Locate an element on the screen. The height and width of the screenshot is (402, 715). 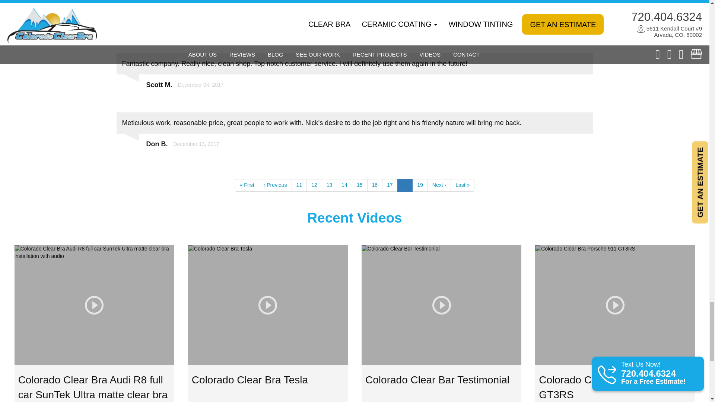
Go to previous page is located at coordinates (275, 185).